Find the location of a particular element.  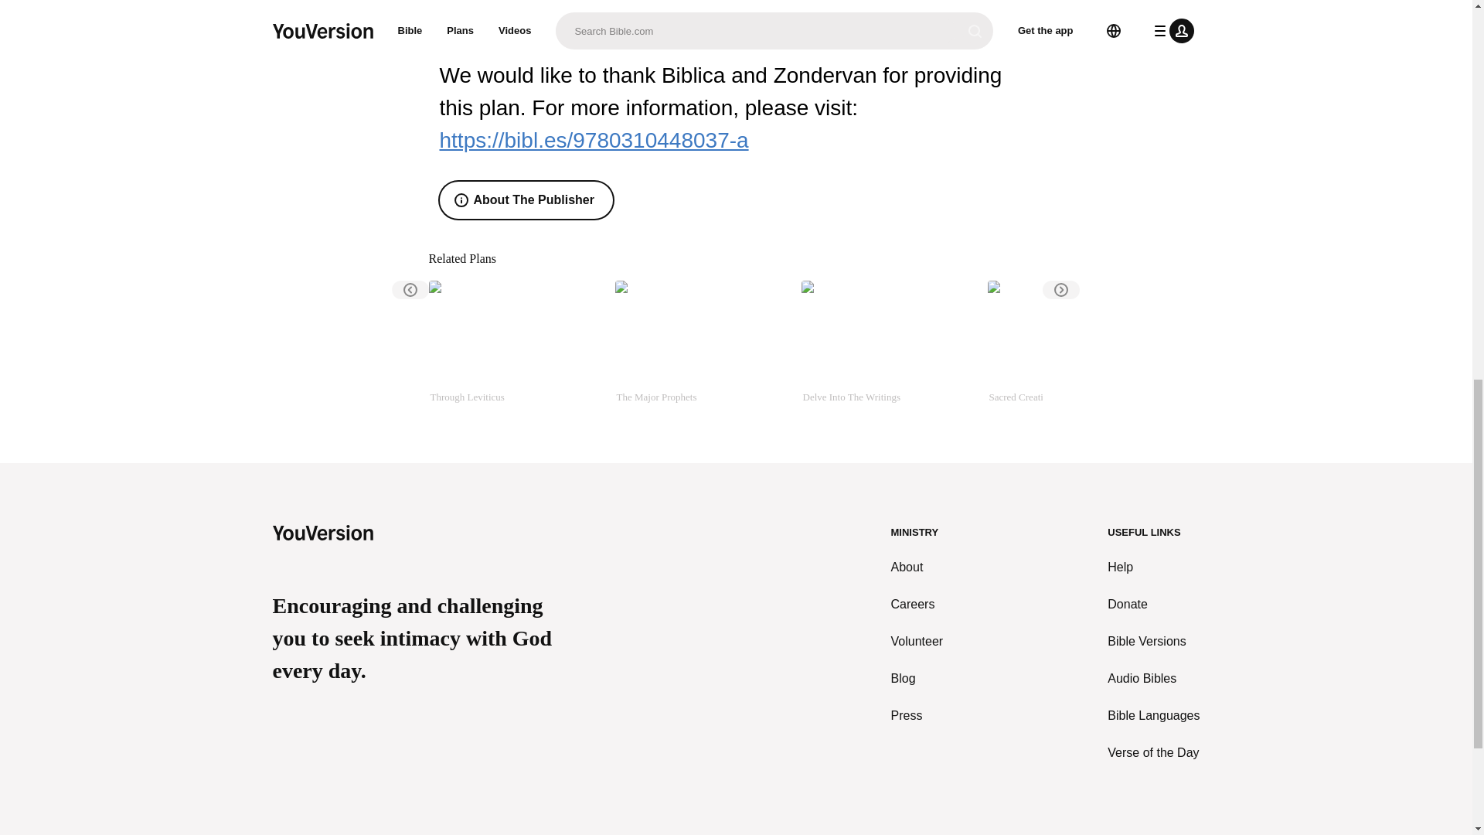

About is located at coordinates (917, 567).